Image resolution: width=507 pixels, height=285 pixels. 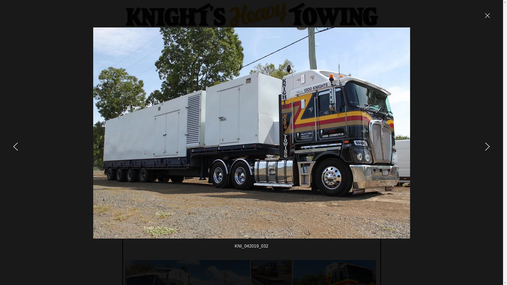 What do you see at coordinates (252, 34) in the screenshot?
I see `EQUIPMENT` at bounding box center [252, 34].